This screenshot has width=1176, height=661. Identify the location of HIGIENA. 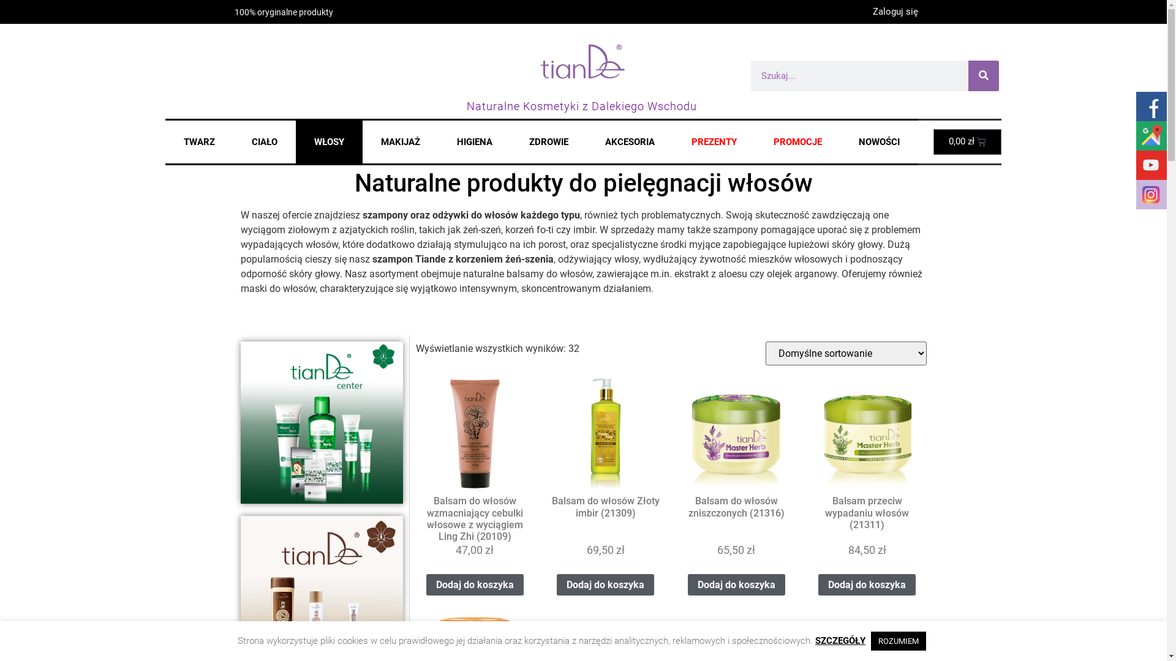
(475, 142).